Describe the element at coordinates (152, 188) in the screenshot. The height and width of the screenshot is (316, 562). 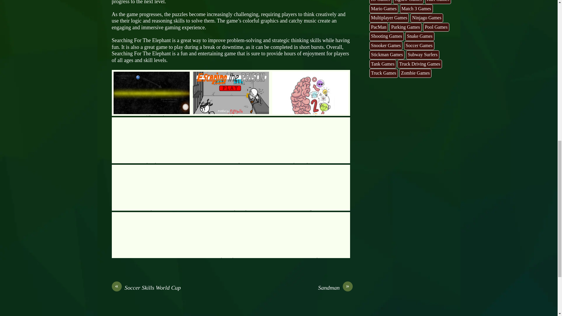
I see `Screw the Nut 2` at that location.